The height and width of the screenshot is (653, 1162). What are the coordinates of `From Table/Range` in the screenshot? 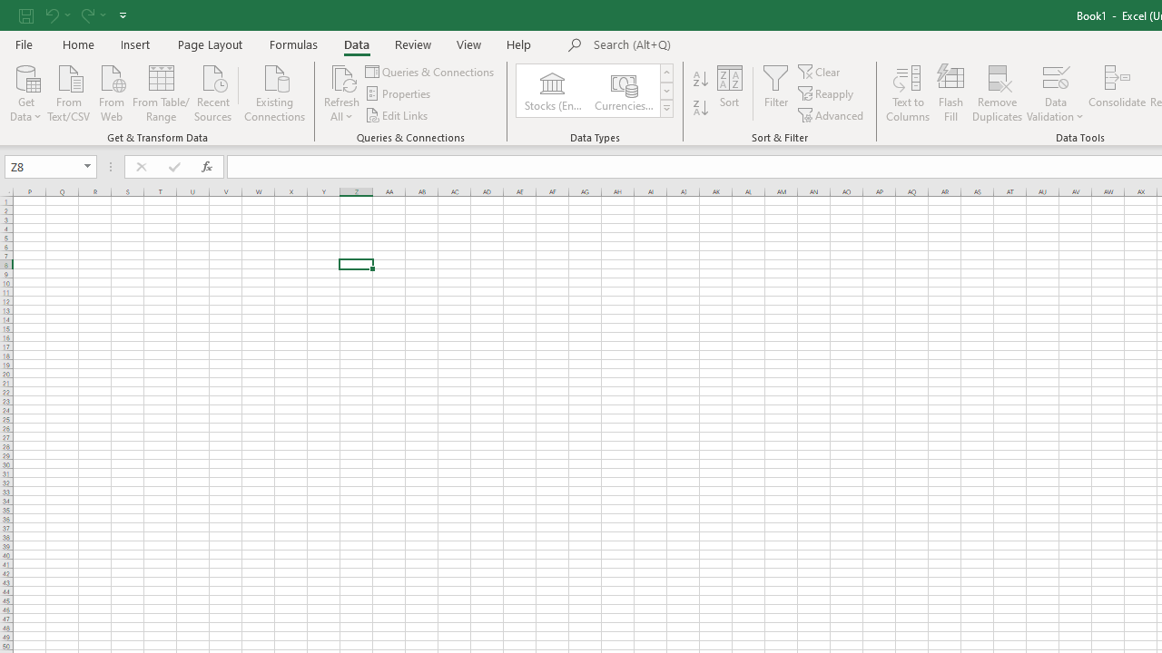 It's located at (162, 92).